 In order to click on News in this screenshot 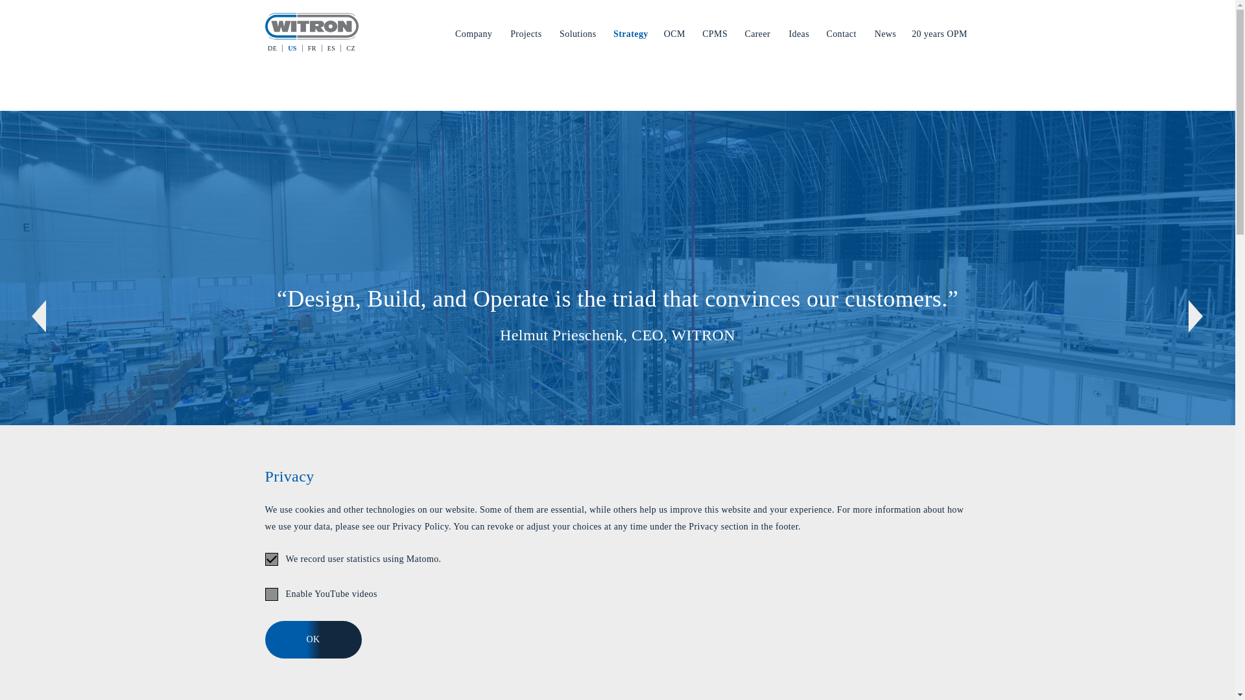, I will do `click(886, 36)`.